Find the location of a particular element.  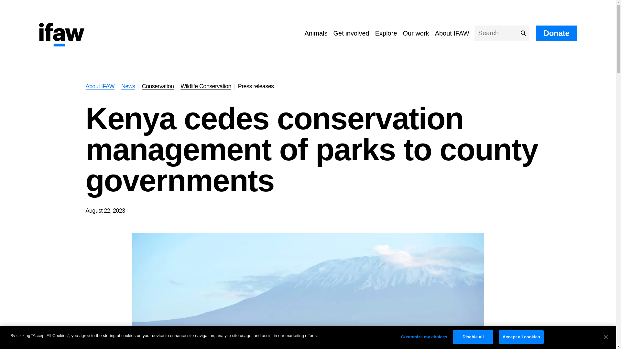

Wildlife Conservation is located at coordinates (206, 86).